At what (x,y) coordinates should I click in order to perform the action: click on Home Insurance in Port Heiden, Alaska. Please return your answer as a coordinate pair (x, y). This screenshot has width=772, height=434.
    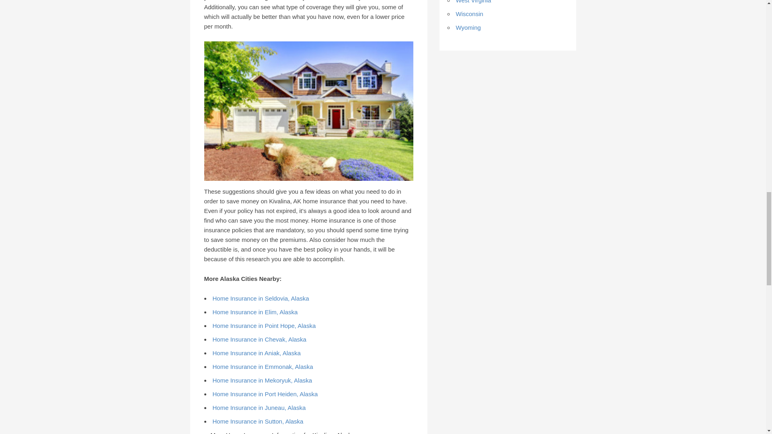
    Looking at the image, I should click on (265, 394).